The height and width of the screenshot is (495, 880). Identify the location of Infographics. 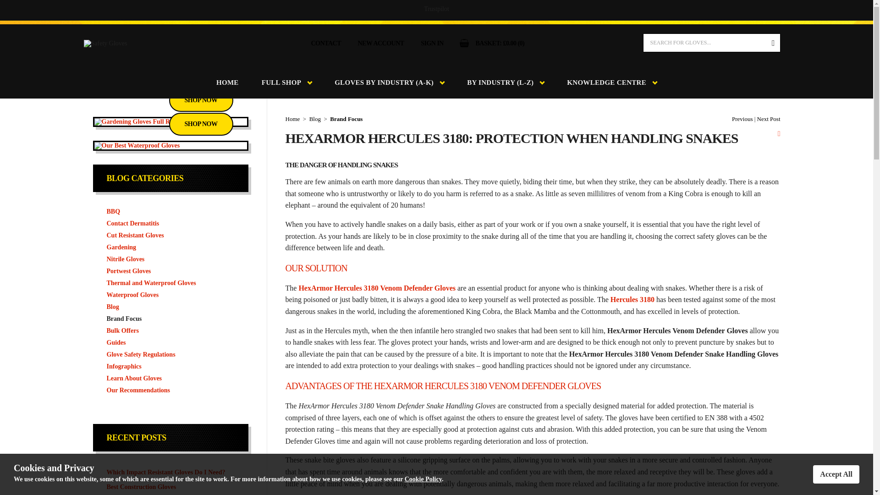
(170, 367).